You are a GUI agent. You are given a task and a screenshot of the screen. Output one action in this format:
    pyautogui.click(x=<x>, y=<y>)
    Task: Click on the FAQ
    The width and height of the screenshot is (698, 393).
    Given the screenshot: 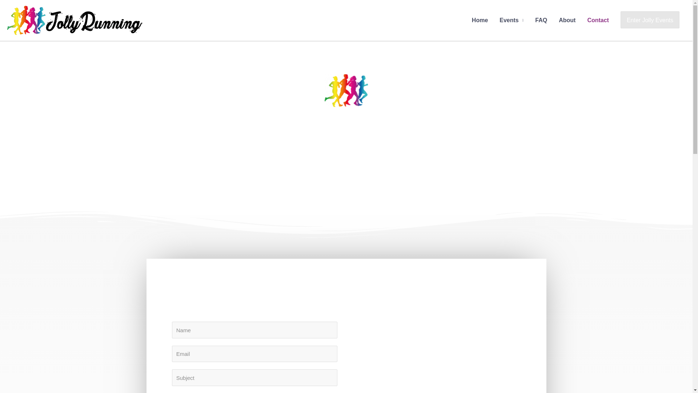 What is the action you would take?
    pyautogui.click(x=541, y=20)
    